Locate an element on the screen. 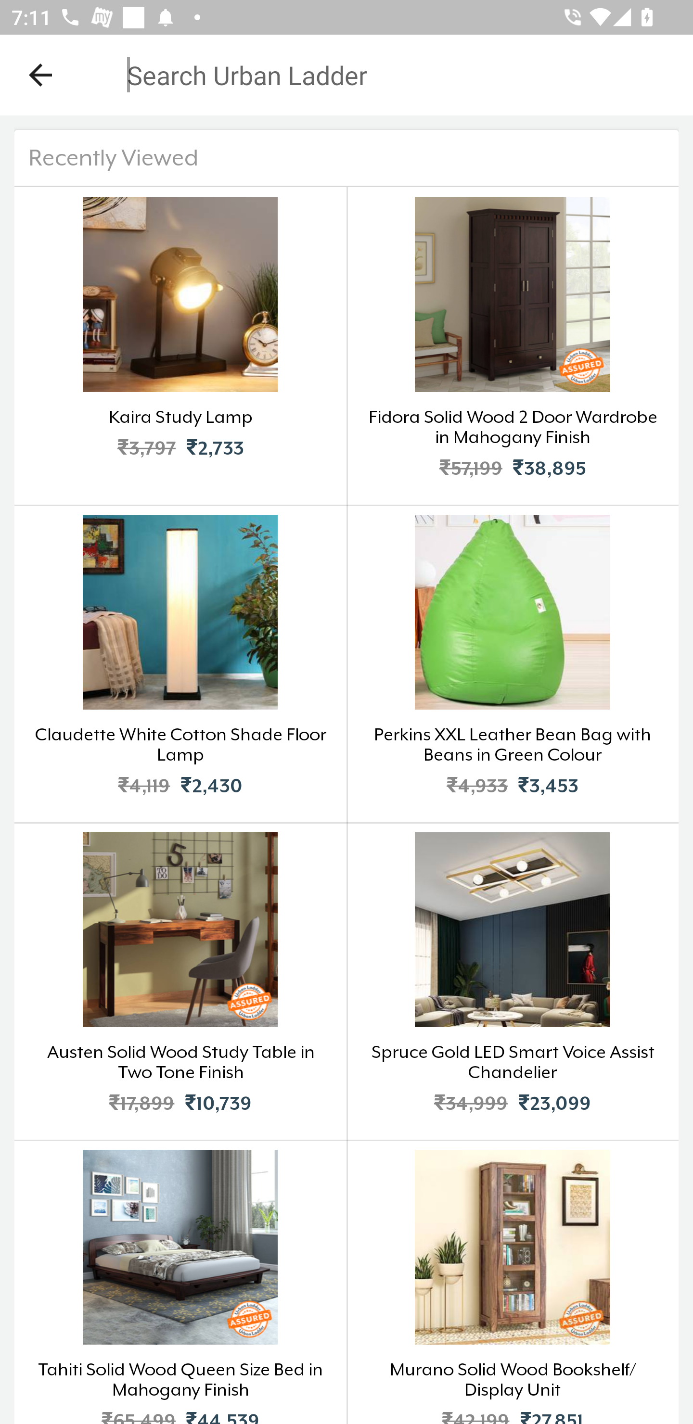 The image size is (693, 1424). 145+ options Kids Tables Starting from  ₹4,851 is located at coordinates (518, 290).